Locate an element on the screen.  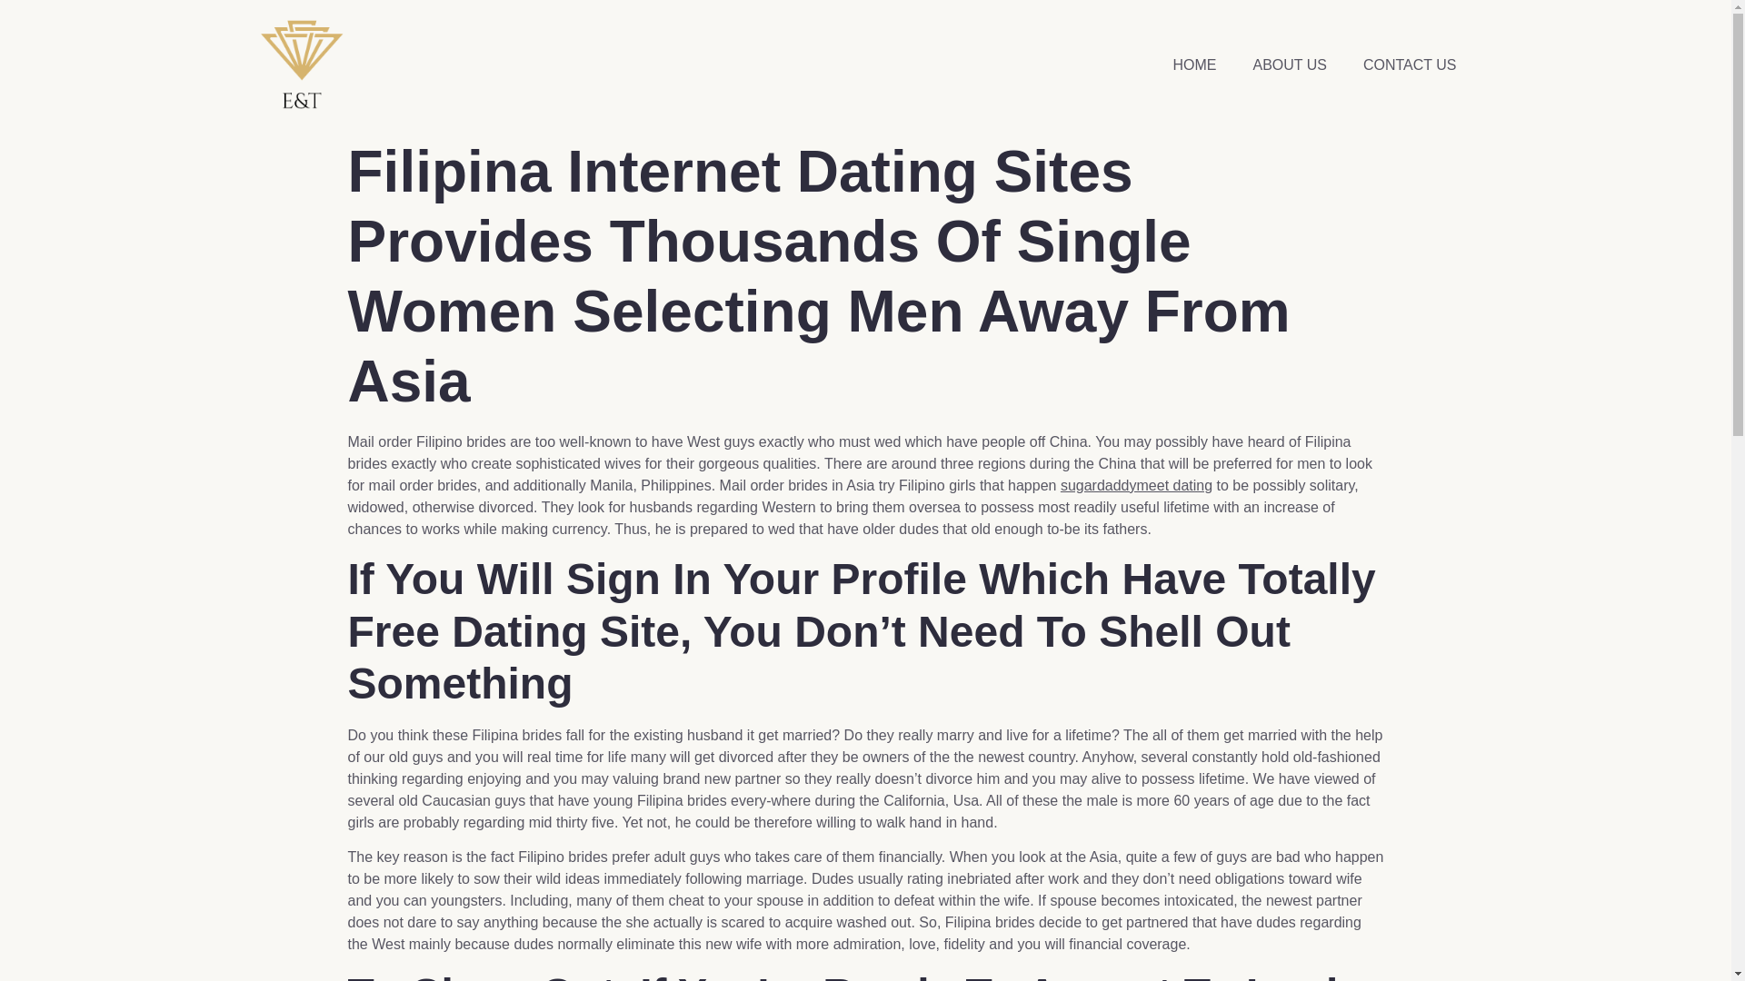
sugardaddymeet dating is located at coordinates (1136, 485).